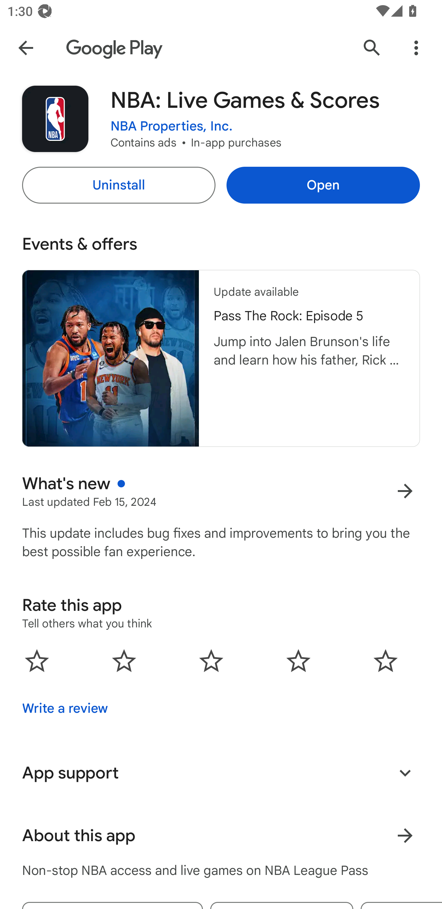 The image size is (442, 909). Describe the element at coordinates (323, 185) in the screenshot. I see `Open` at that location.